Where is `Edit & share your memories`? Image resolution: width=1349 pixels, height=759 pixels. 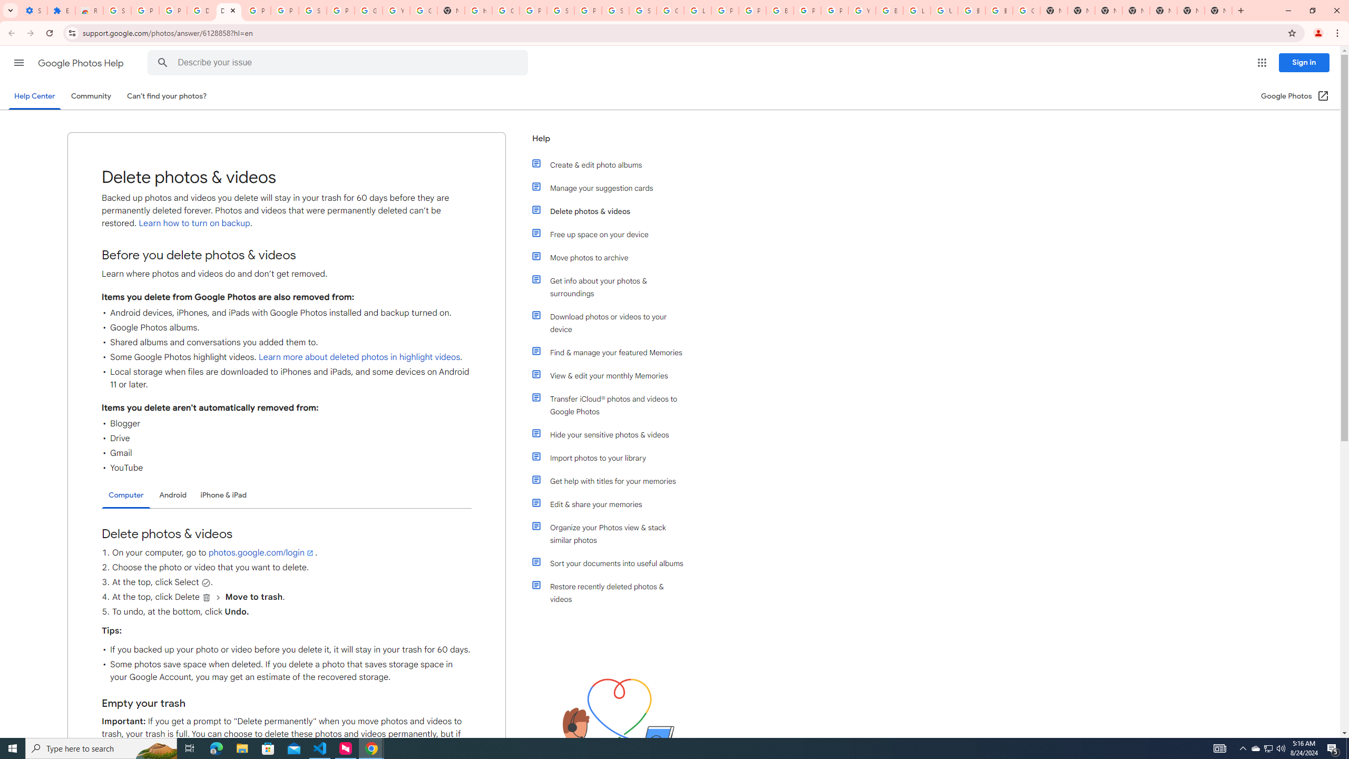 Edit & share your memories is located at coordinates (613, 504).